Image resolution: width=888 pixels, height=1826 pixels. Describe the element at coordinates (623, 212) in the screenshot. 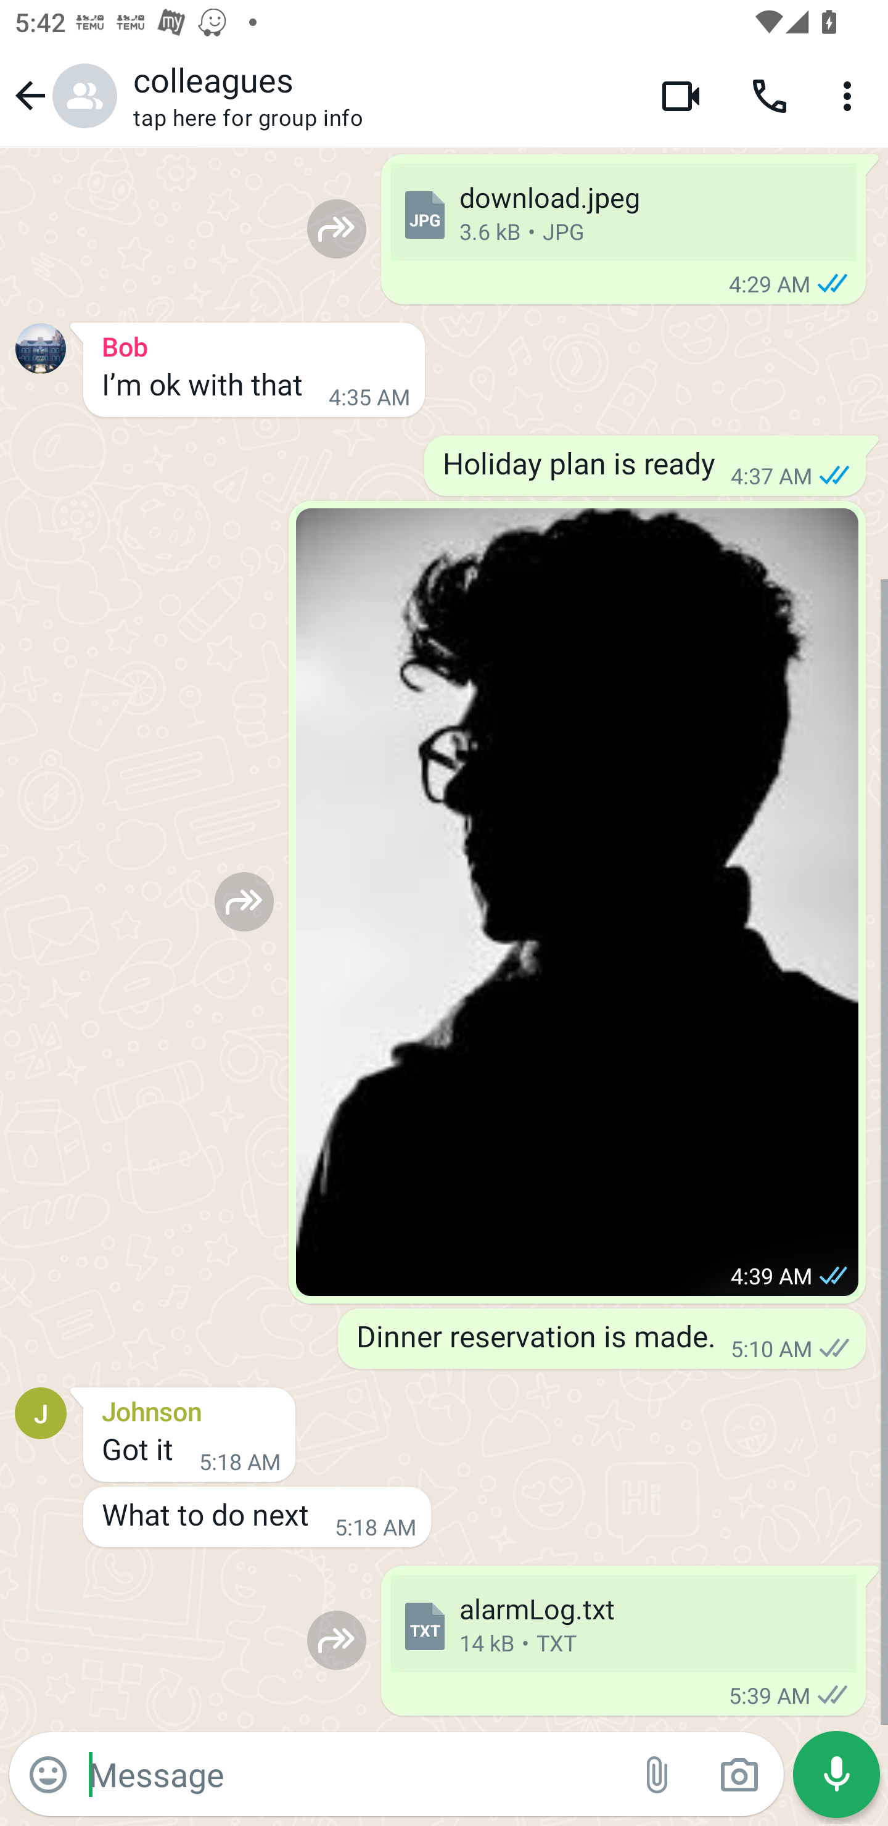

I see `download.jpeg 3.6 kB • JPG` at that location.